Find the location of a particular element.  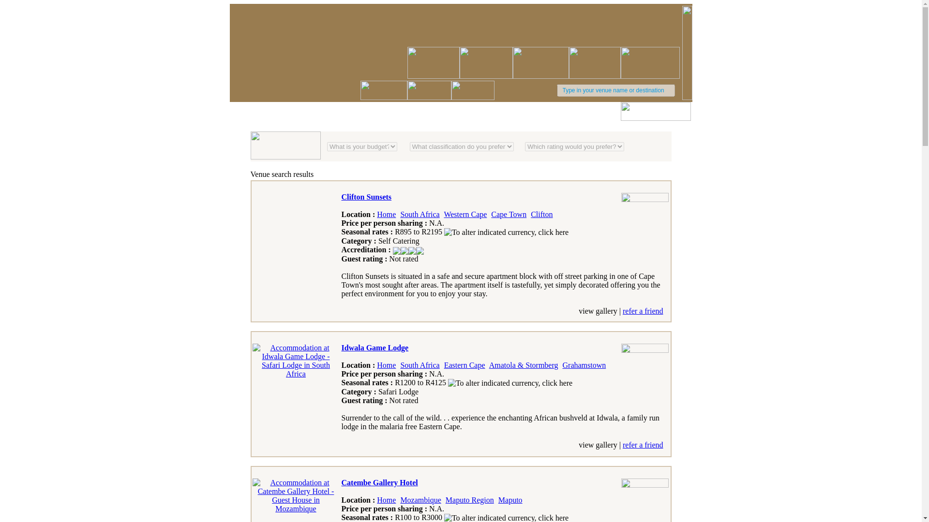

Eastern Cape accommodation is located at coordinates (464, 365).